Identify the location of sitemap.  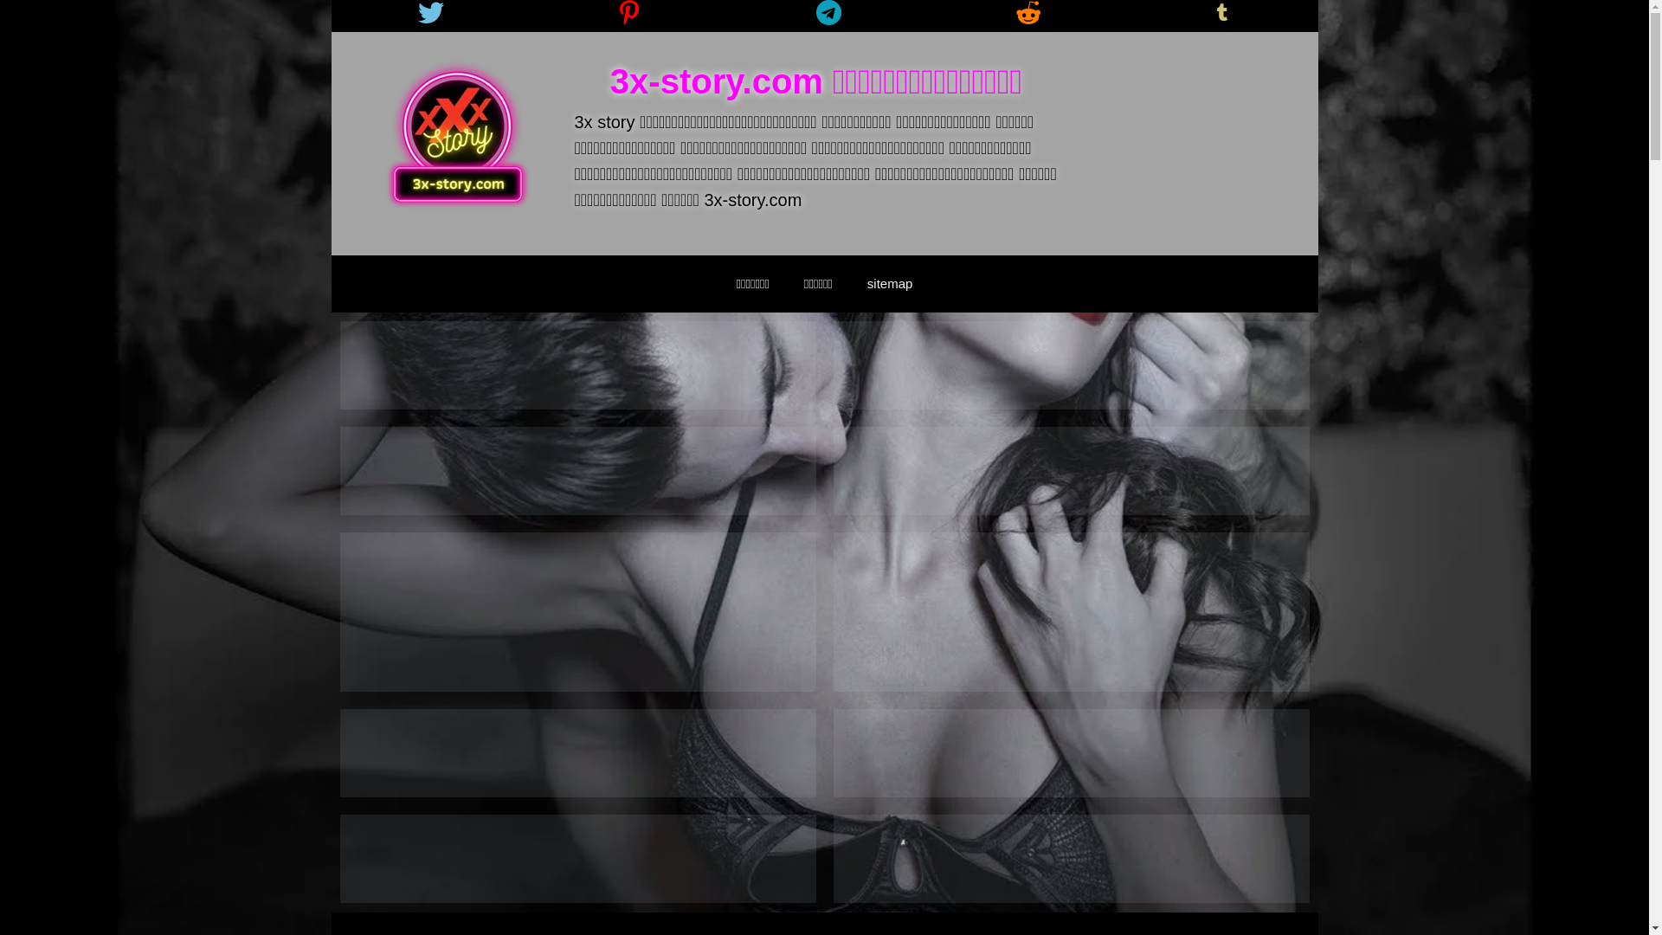
(890, 284).